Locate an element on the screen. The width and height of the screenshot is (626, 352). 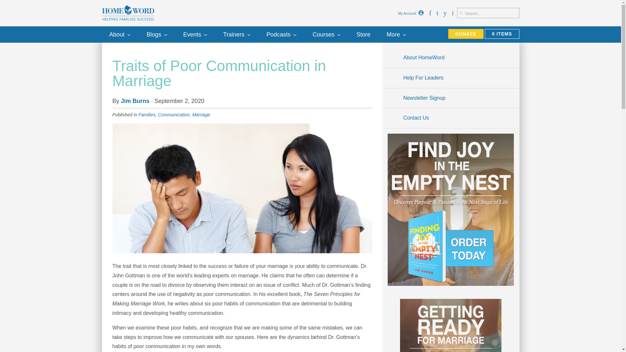
Search is located at coordinates (461, 13).